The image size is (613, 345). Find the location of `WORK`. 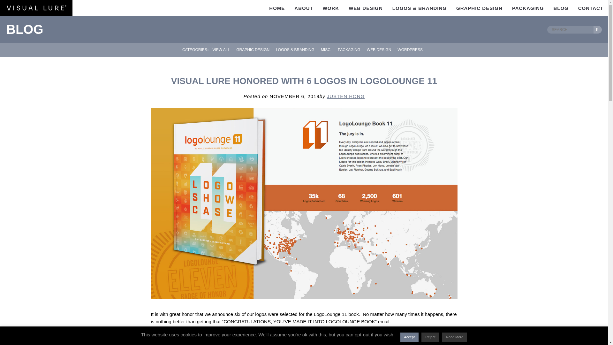

WORK is located at coordinates (331, 8).